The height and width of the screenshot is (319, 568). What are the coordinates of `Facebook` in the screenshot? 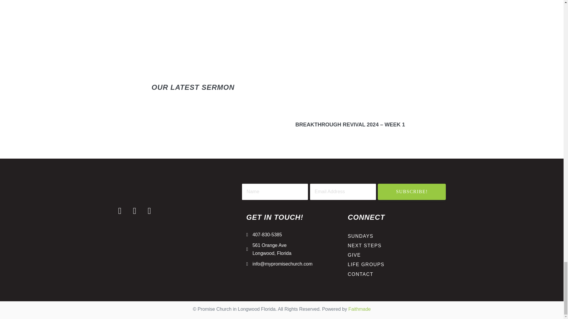 It's located at (120, 211).